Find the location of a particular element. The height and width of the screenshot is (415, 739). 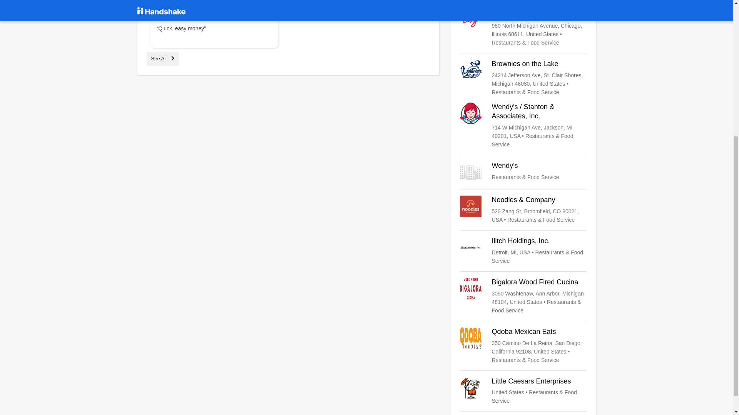

Wendy's is located at coordinates (523, 172).